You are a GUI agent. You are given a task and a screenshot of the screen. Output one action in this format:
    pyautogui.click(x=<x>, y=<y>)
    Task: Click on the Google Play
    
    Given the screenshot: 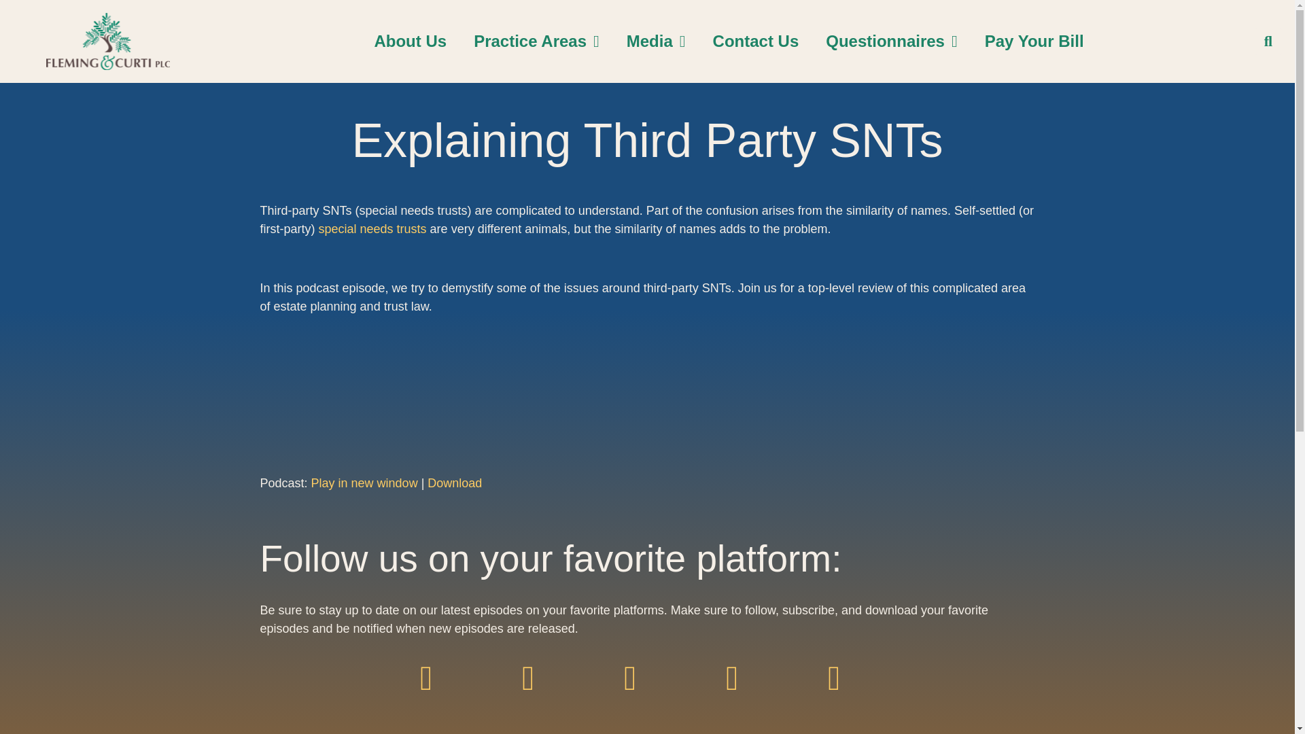 What is the action you would take?
    pyautogui.click(x=647, y=695)
    